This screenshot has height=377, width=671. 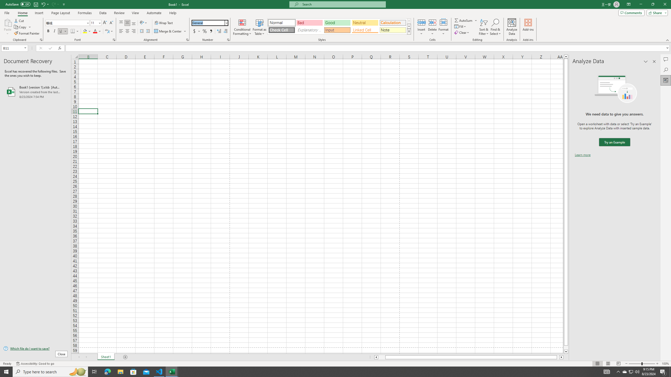 What do you see at coordinates (87, 31) in the screenshot?
I see `Fill Color` at bounding box center [87, 31].